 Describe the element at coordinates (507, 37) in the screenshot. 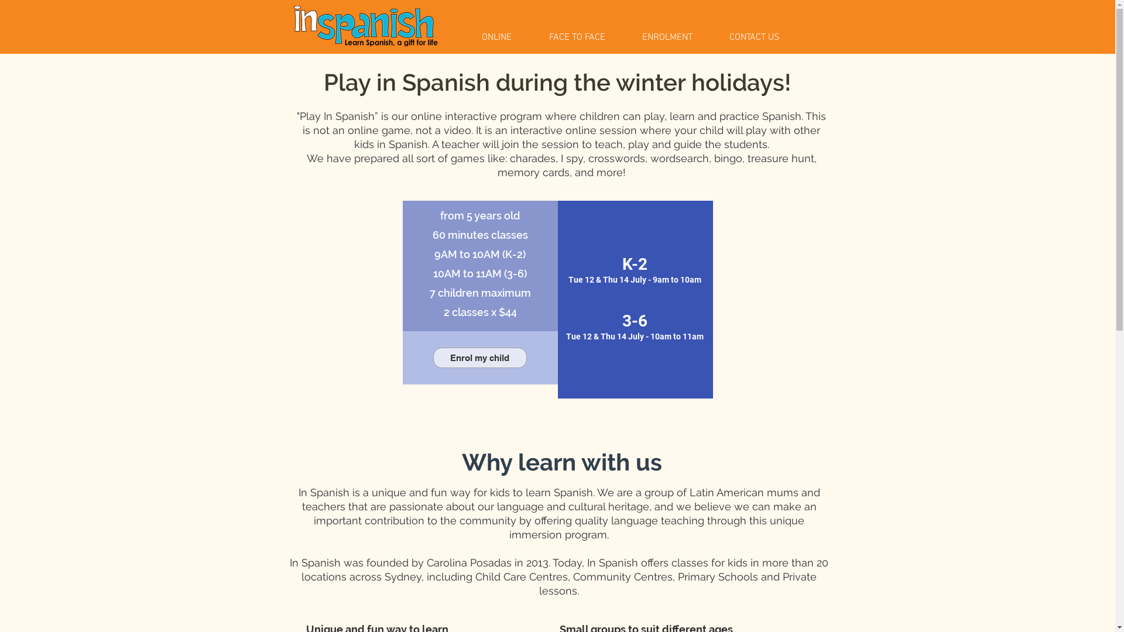

I see `ONLINE` at that location.